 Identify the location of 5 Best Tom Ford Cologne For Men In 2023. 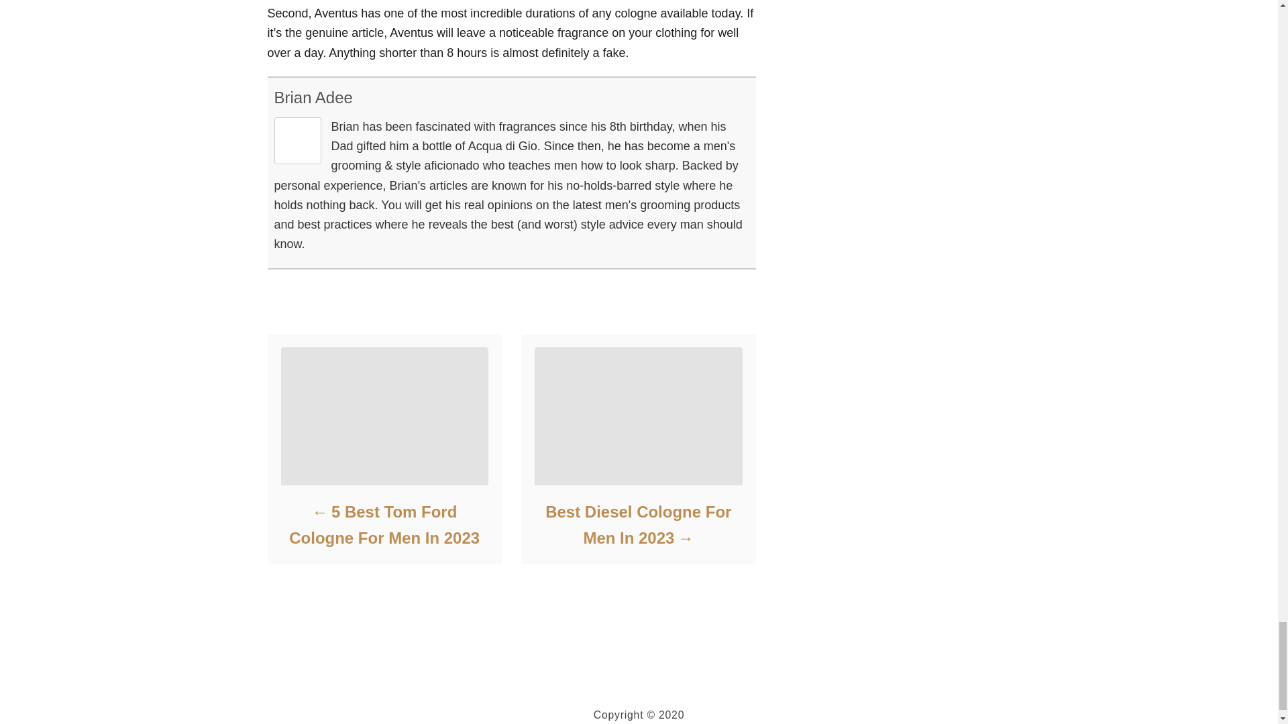
(384, 524).